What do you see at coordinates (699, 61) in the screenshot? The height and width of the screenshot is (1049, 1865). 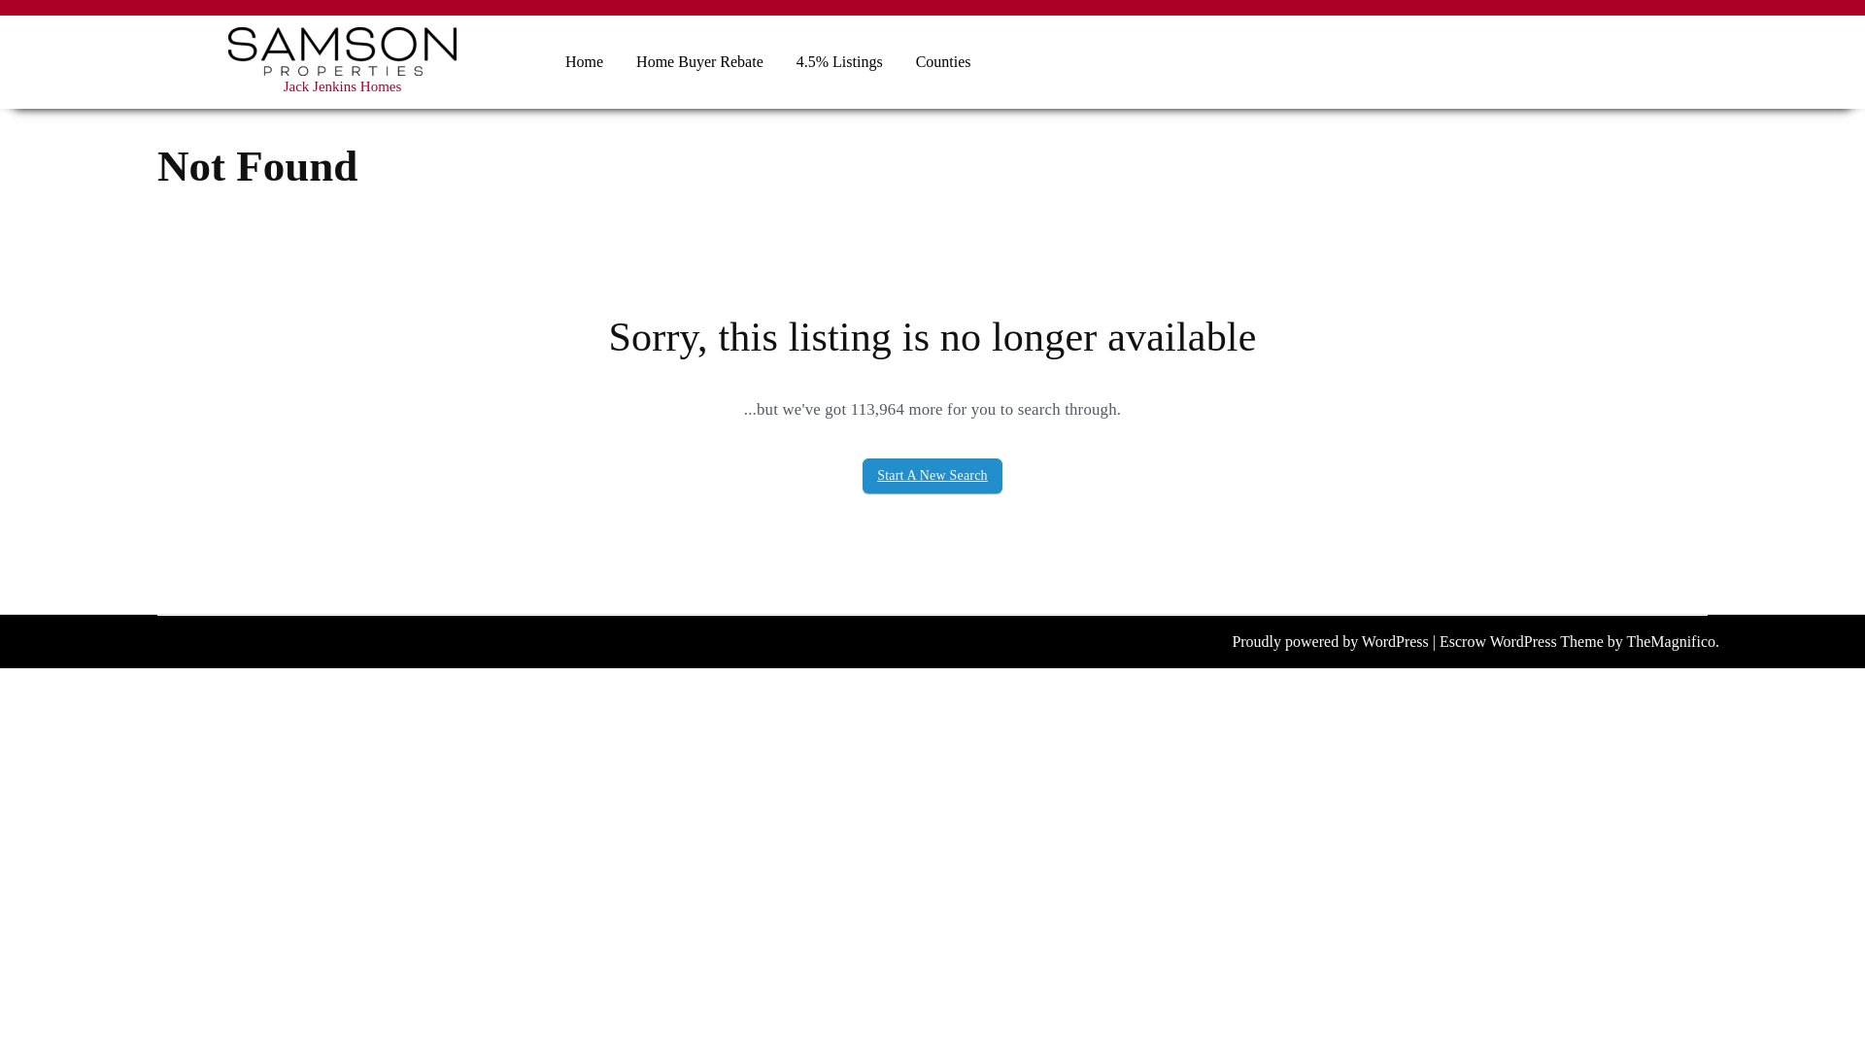 I see `Home Buyer Rebate` at bounding box center [699, 61].